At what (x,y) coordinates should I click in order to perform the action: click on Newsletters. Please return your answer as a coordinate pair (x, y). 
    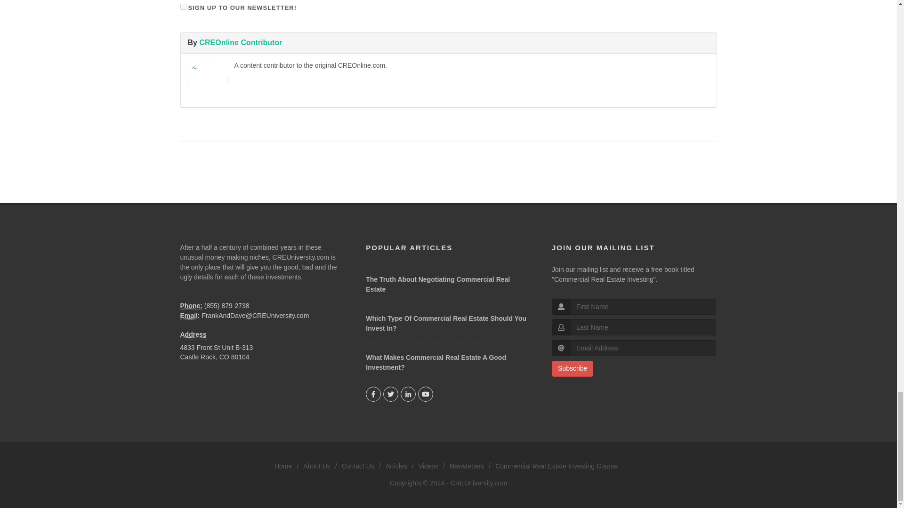
    Looking at the image, I should click on (466, 466).